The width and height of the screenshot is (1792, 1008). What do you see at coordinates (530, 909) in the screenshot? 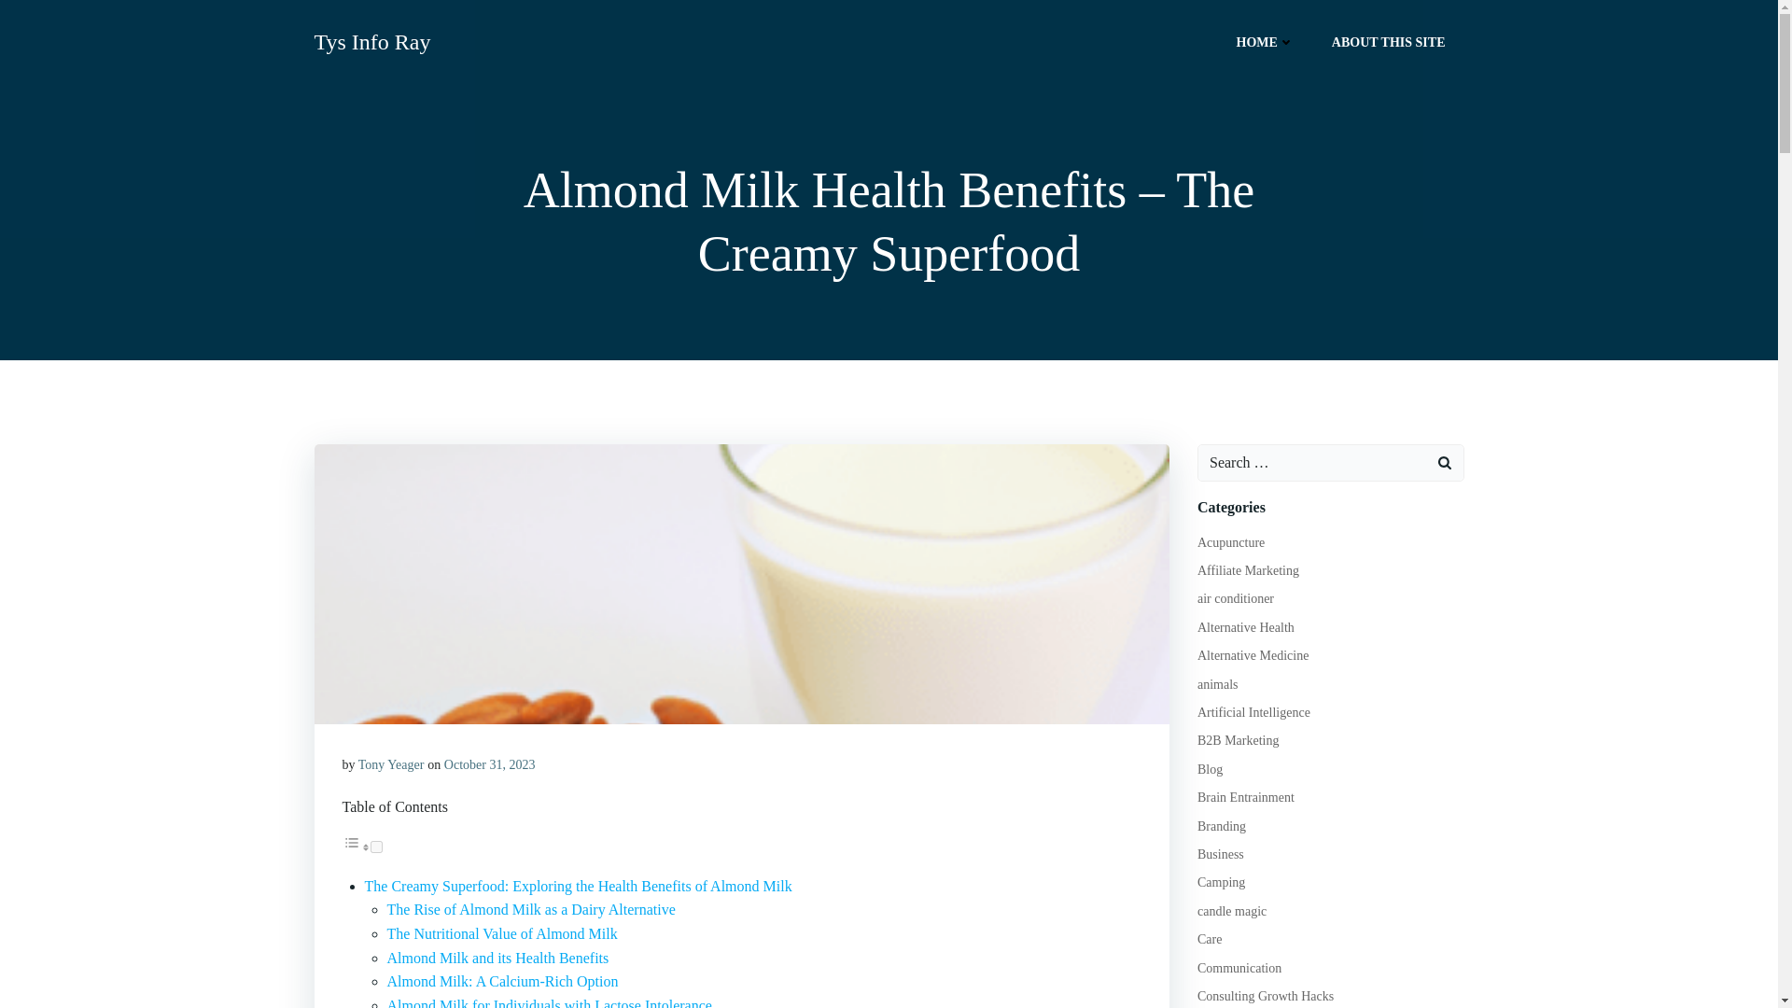
I see `The Rise of Almond Milk as a Dairy Alternative` at bounding box center [530, 909].